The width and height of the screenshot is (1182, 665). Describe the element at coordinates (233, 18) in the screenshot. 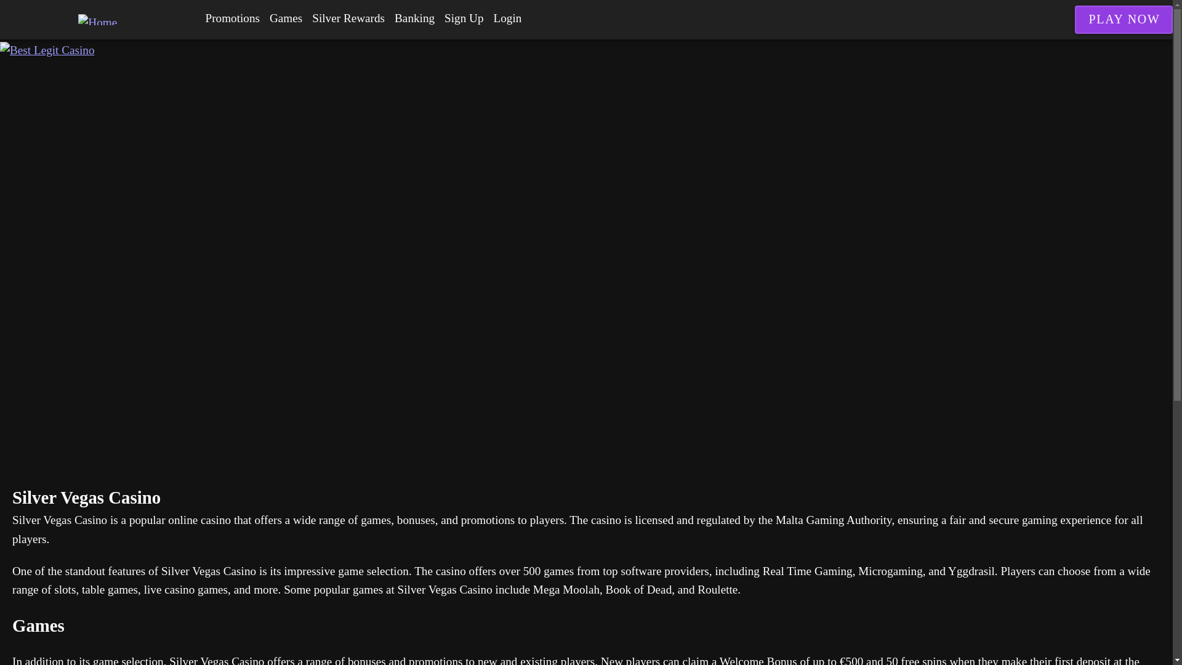

I see `Promotions` at that location.